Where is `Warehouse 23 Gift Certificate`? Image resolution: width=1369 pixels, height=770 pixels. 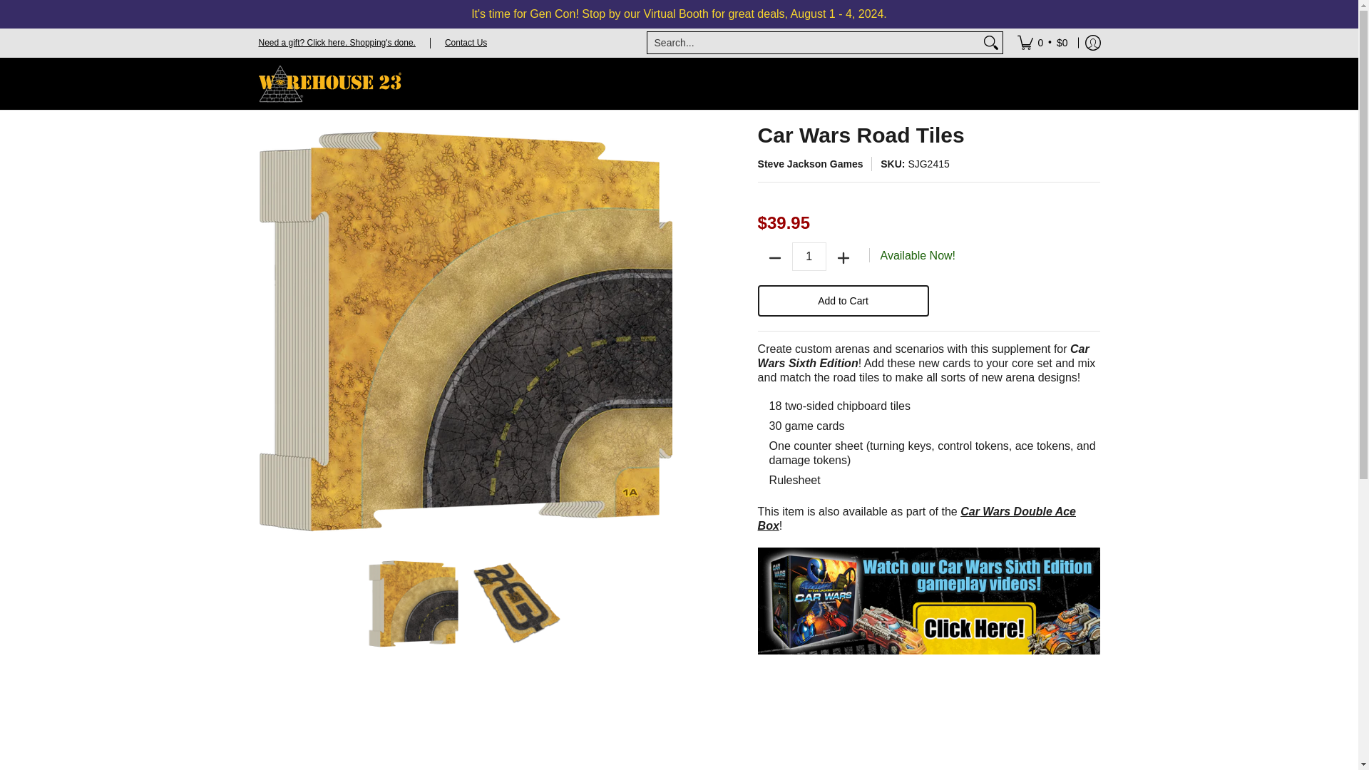 Warehouse 23 Gift Certificate is located at coordinates (337, 41).